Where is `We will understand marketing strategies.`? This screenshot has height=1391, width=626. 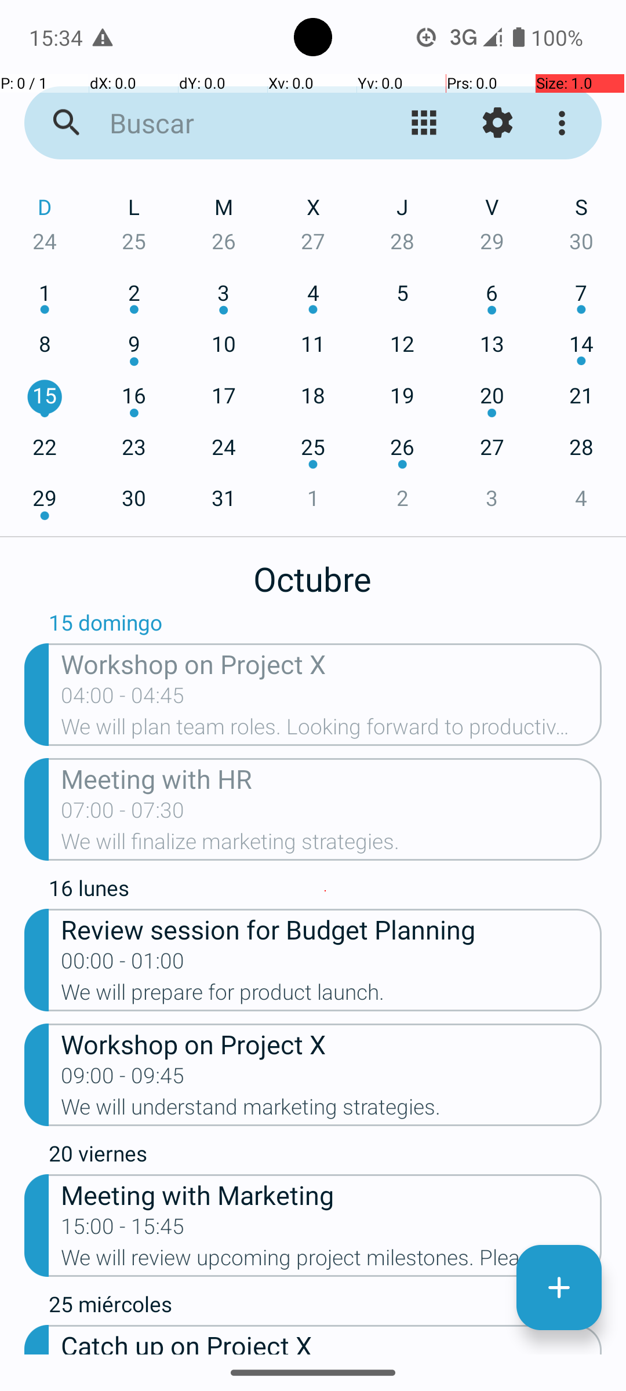 We will understand marketing strategies. is located at coordinates (332, 1110).